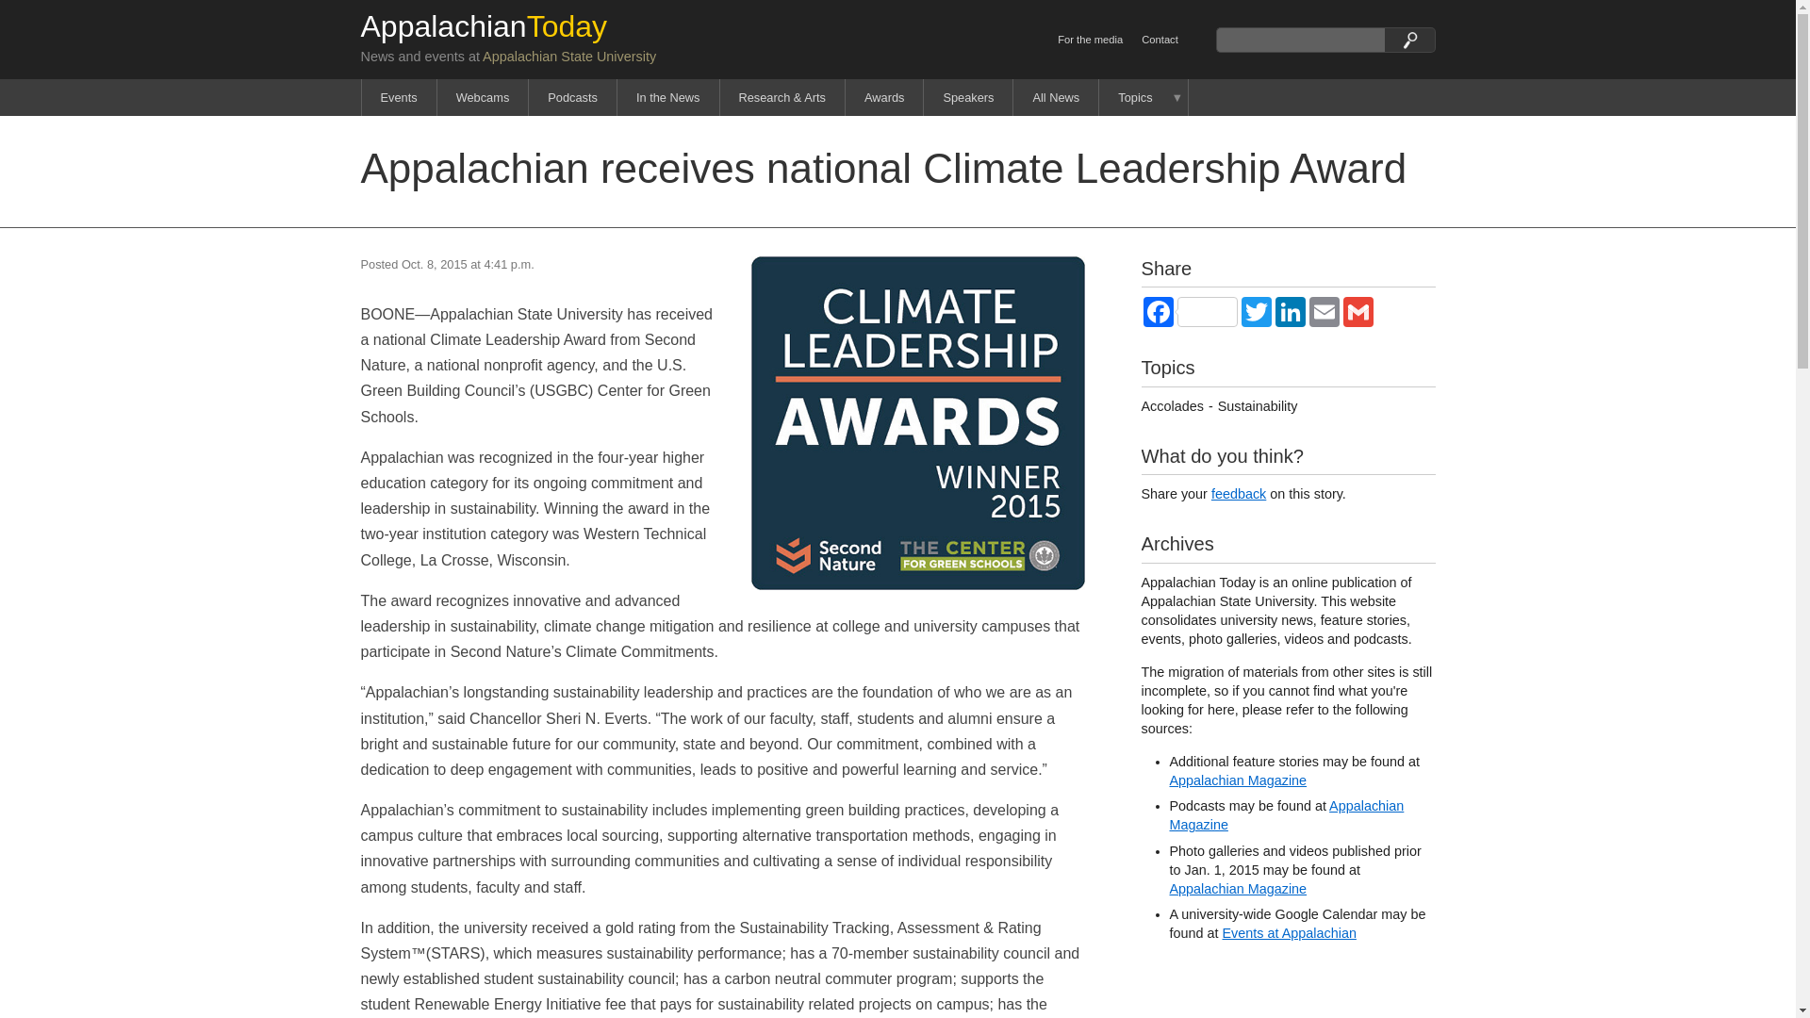 Image resolution: width=1810 pixels, height=1018 pixels. What do you see at coordinates (667, 98) in the screenshot?
I see `In the News` at bounding box center [667, 98].